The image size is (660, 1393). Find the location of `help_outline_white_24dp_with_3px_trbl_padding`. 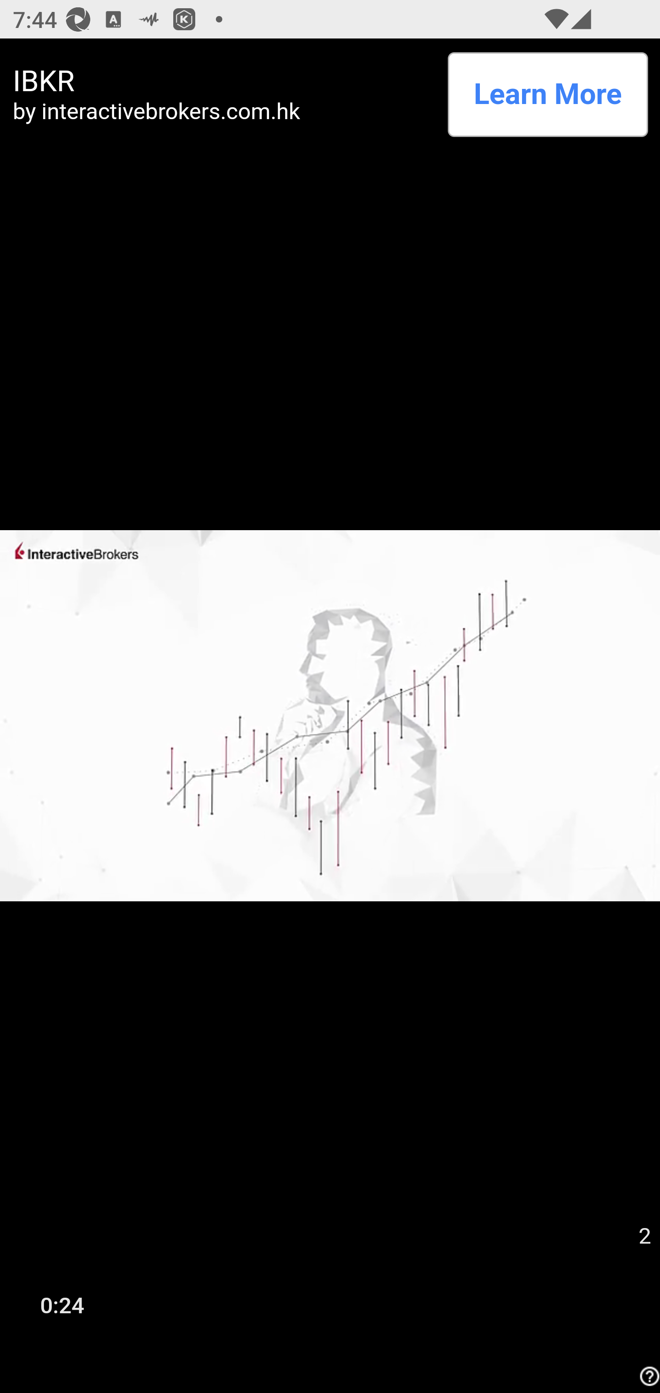

help_outline_white_24dp_with_3px_trbl_padding is located at coordinates (647, 1376).